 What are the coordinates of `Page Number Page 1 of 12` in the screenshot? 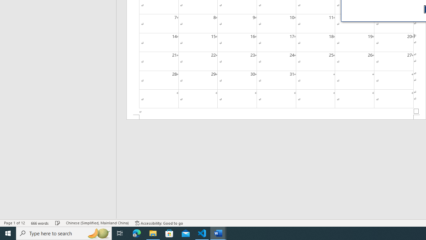 It's located at (14, 223).